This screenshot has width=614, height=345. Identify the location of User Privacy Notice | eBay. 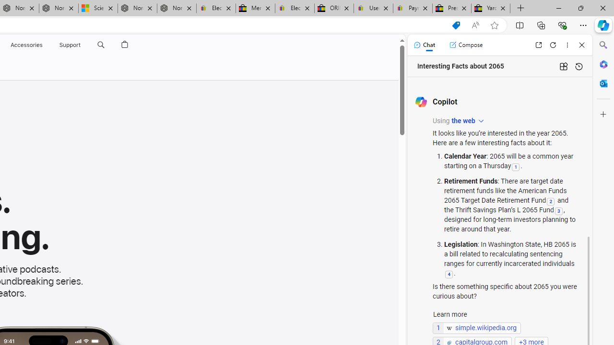
(373, 9).